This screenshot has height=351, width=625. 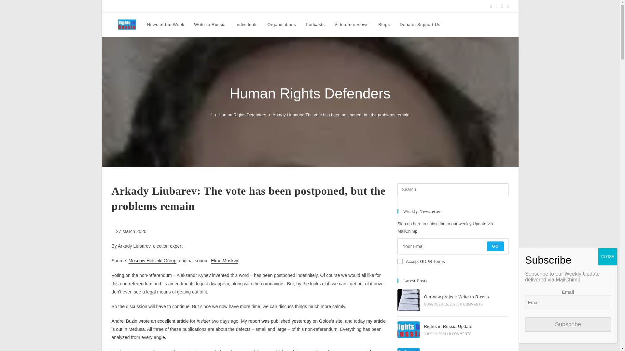 What do you see at coordinates (315, 25) in the screenshot?
I see `Podcasts` at bounding box center [315, 25].